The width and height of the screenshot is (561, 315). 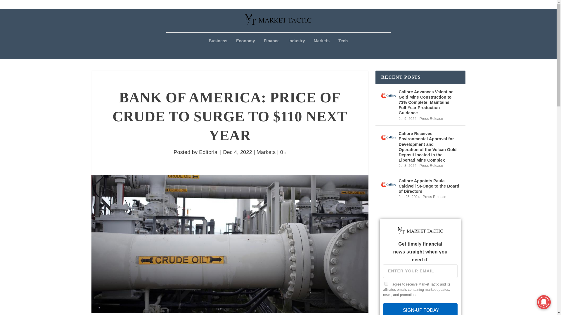 I want to click on Posts by Editorial, so click(x=209, y=152).